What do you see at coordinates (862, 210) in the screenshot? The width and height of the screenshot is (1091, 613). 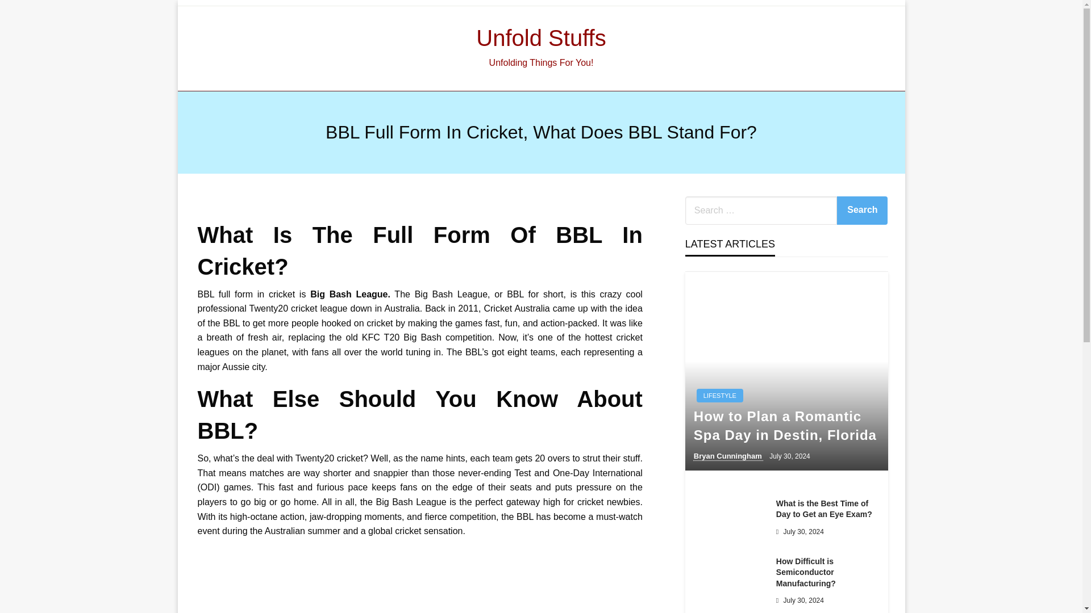 I see `Search` at bounding box center [862, 210].